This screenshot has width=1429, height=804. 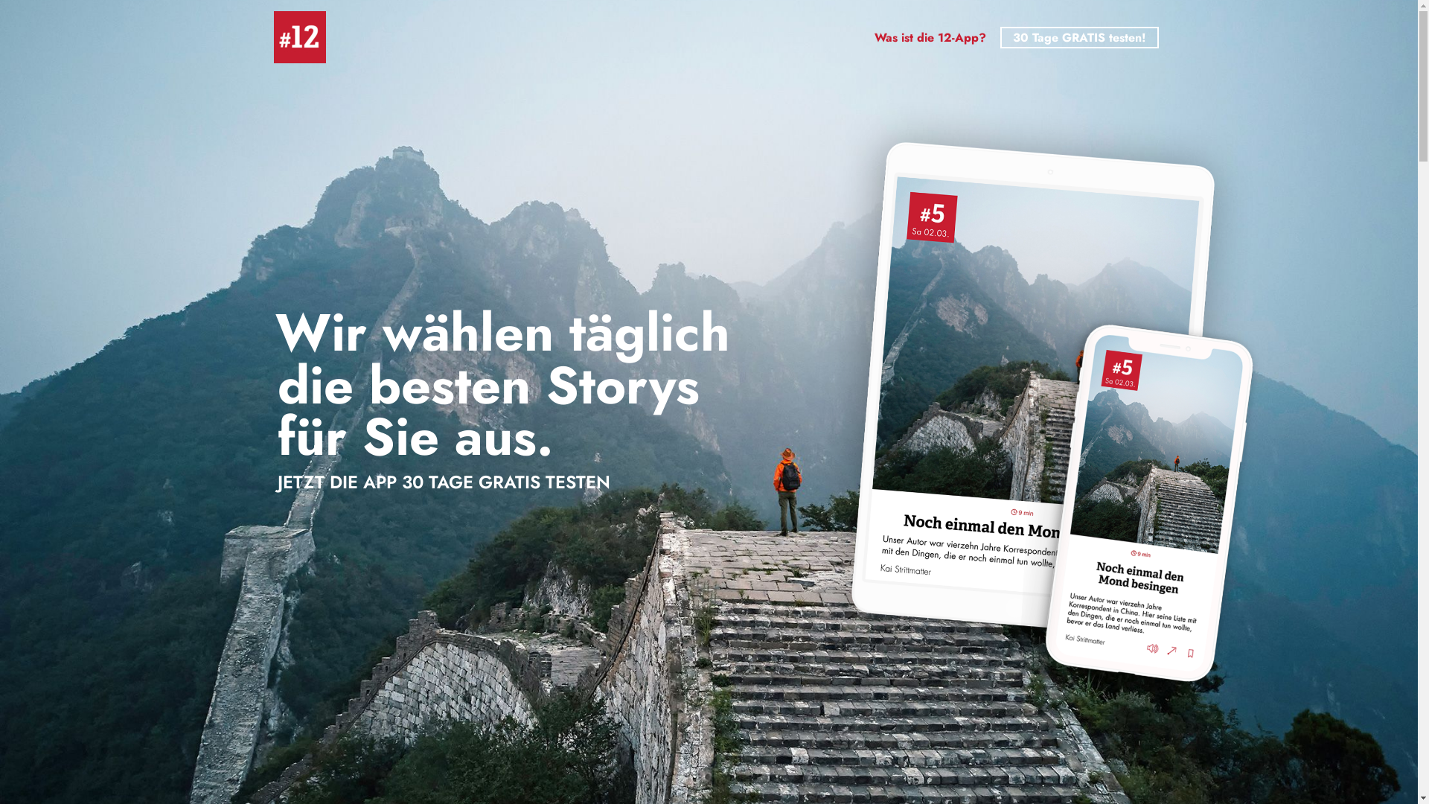 I want to click on Kontakt, so click(x=848, y=765).